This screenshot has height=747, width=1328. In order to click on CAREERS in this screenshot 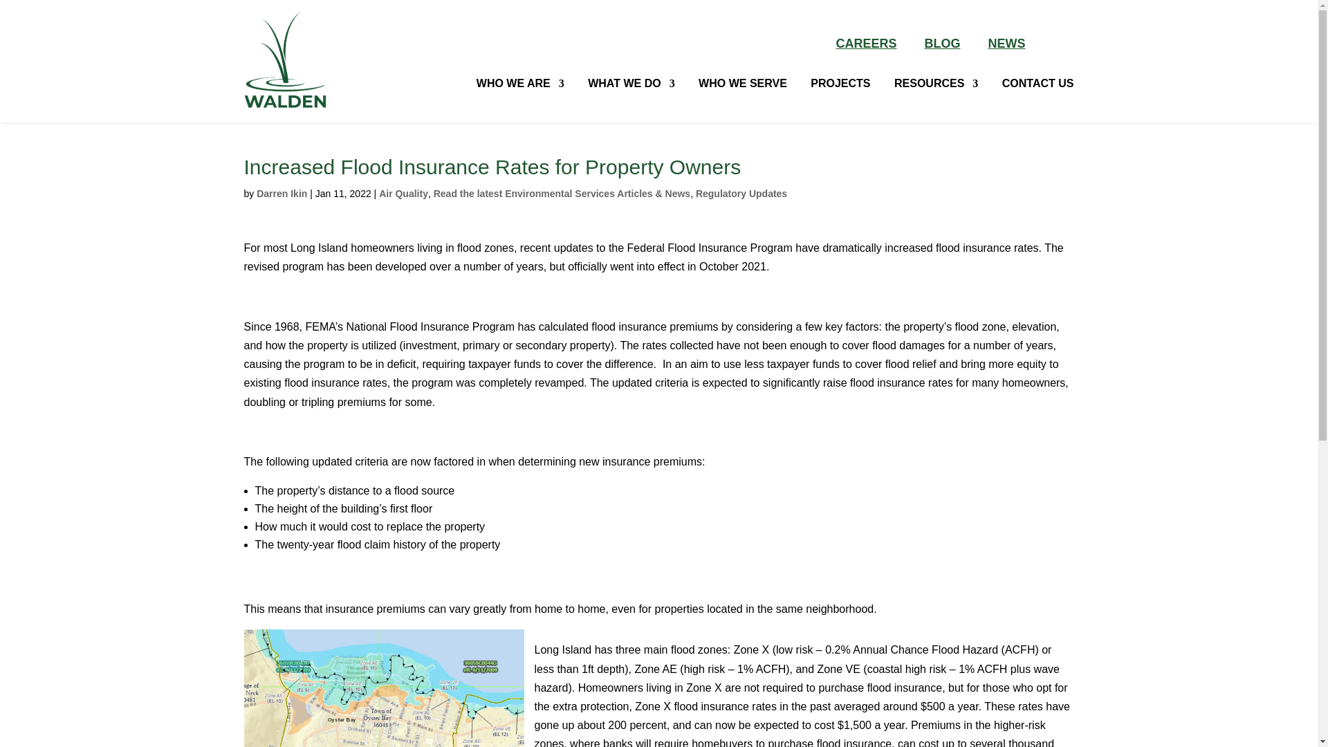, I will do `click(866, 44)`.